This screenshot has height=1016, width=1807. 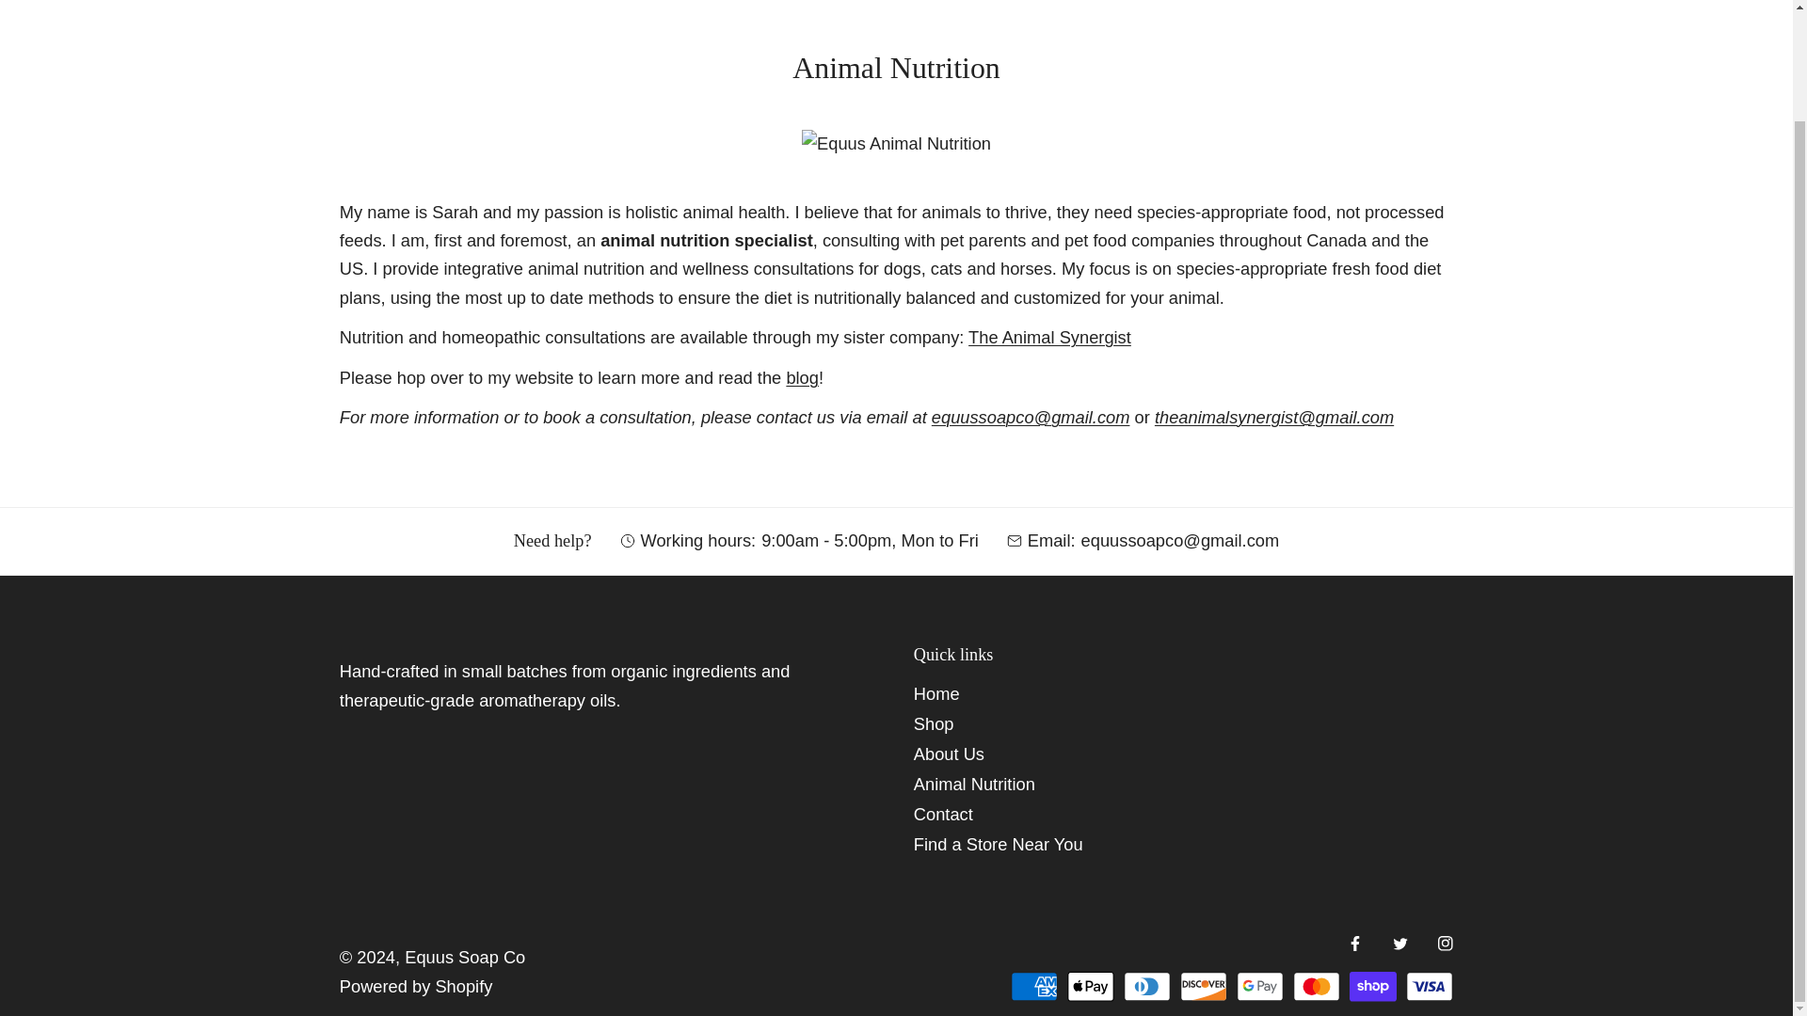 I want to click on Twitter, so click(x=1400, y=944).